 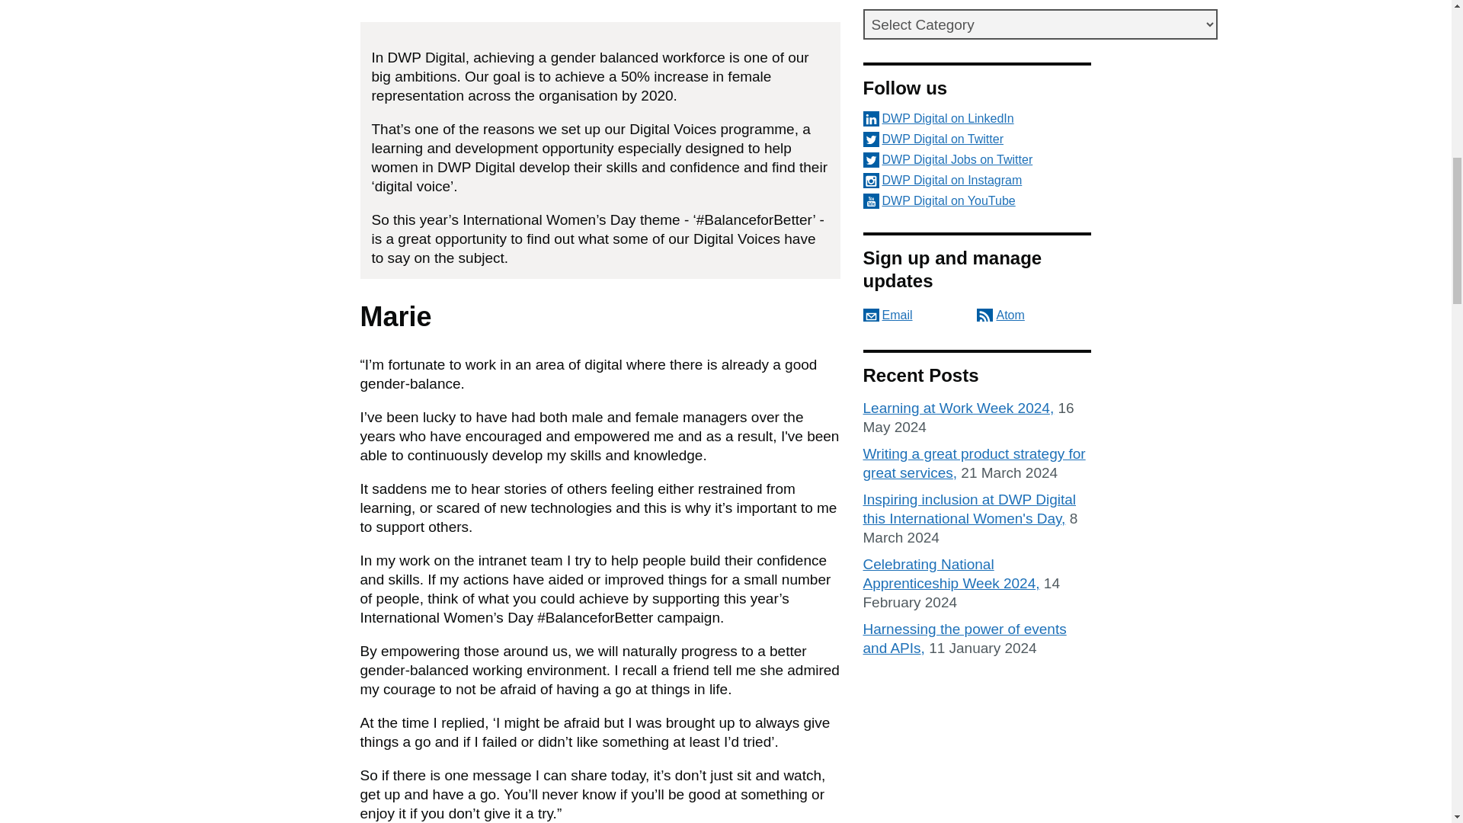 I want to click on DWP Digital on YouTube, so click(x=977, y=201).